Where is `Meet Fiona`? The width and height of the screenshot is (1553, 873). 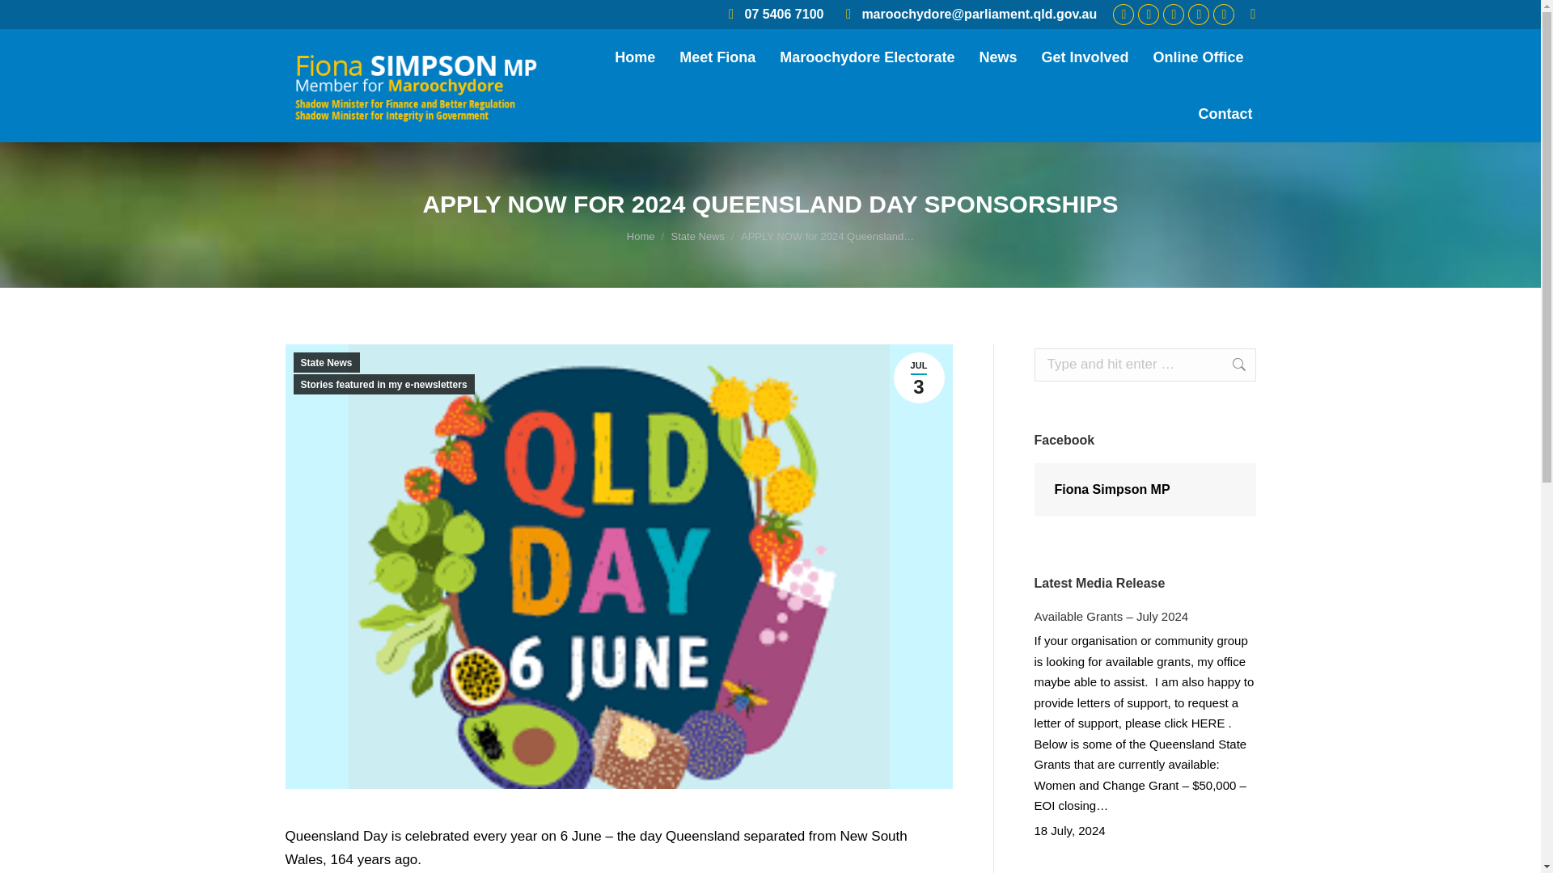
Meet Fiona is located at coordinates (717, 57).